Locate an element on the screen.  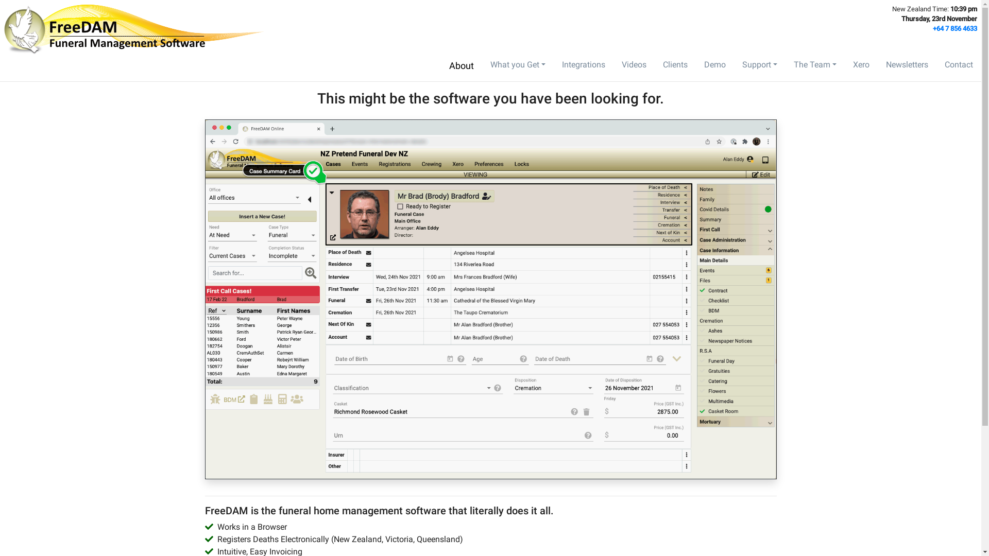
Demo is located at coordinates (715, 66).